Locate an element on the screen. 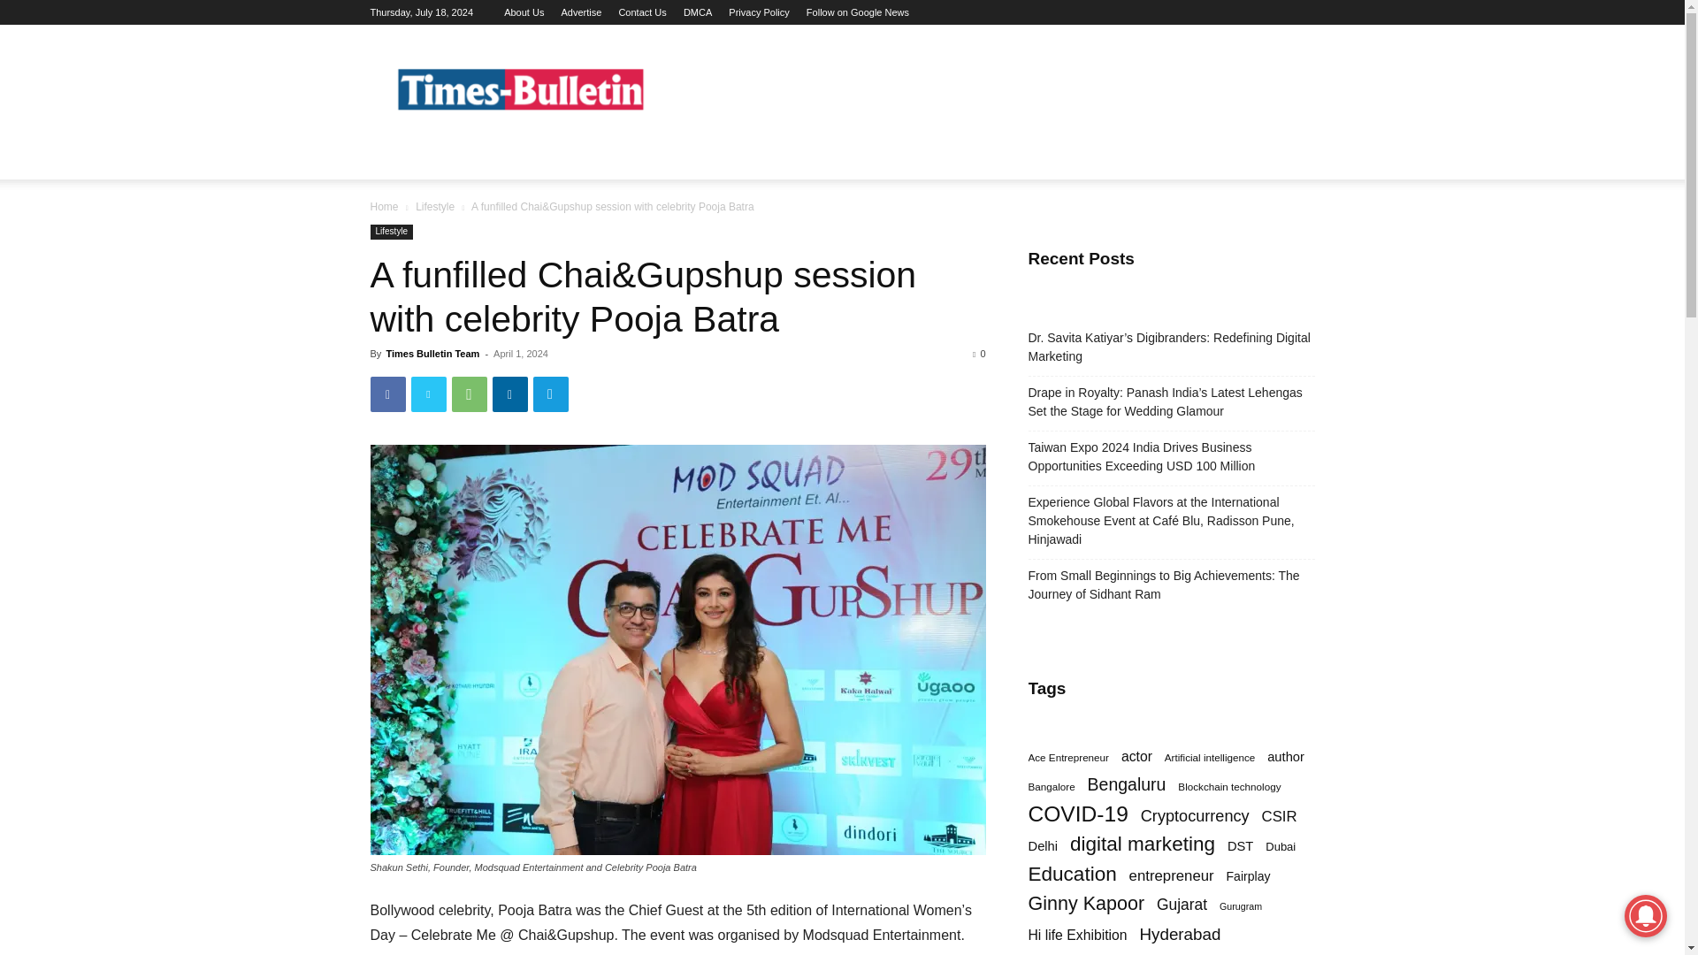  Twitter is located at coordinates (428, 393).